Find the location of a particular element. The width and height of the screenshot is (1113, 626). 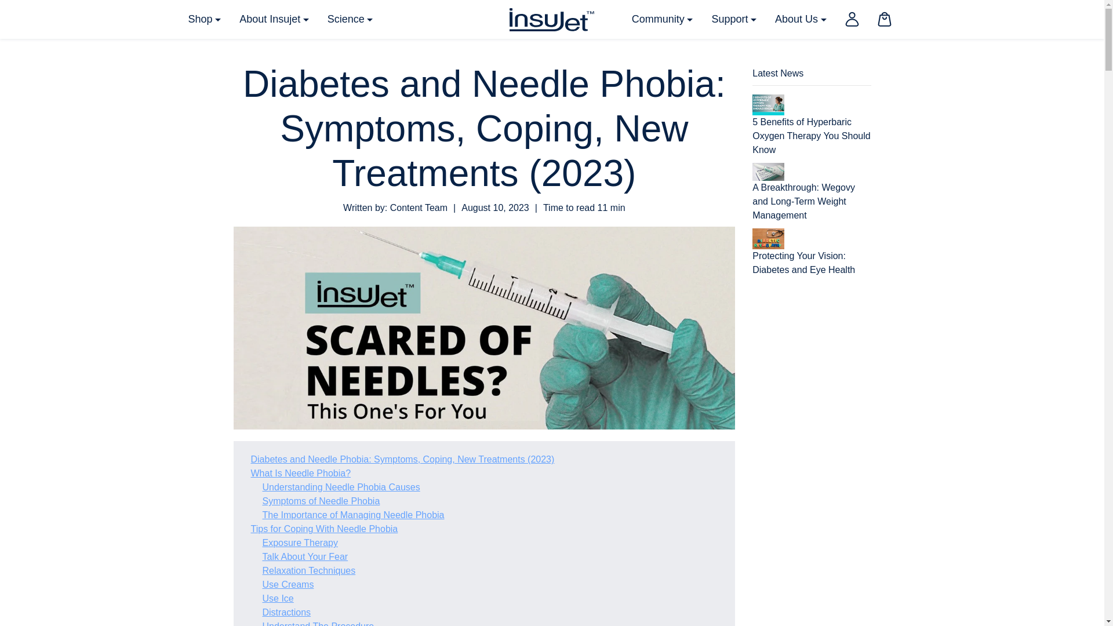

About Us is located at coordinates (800, 19).